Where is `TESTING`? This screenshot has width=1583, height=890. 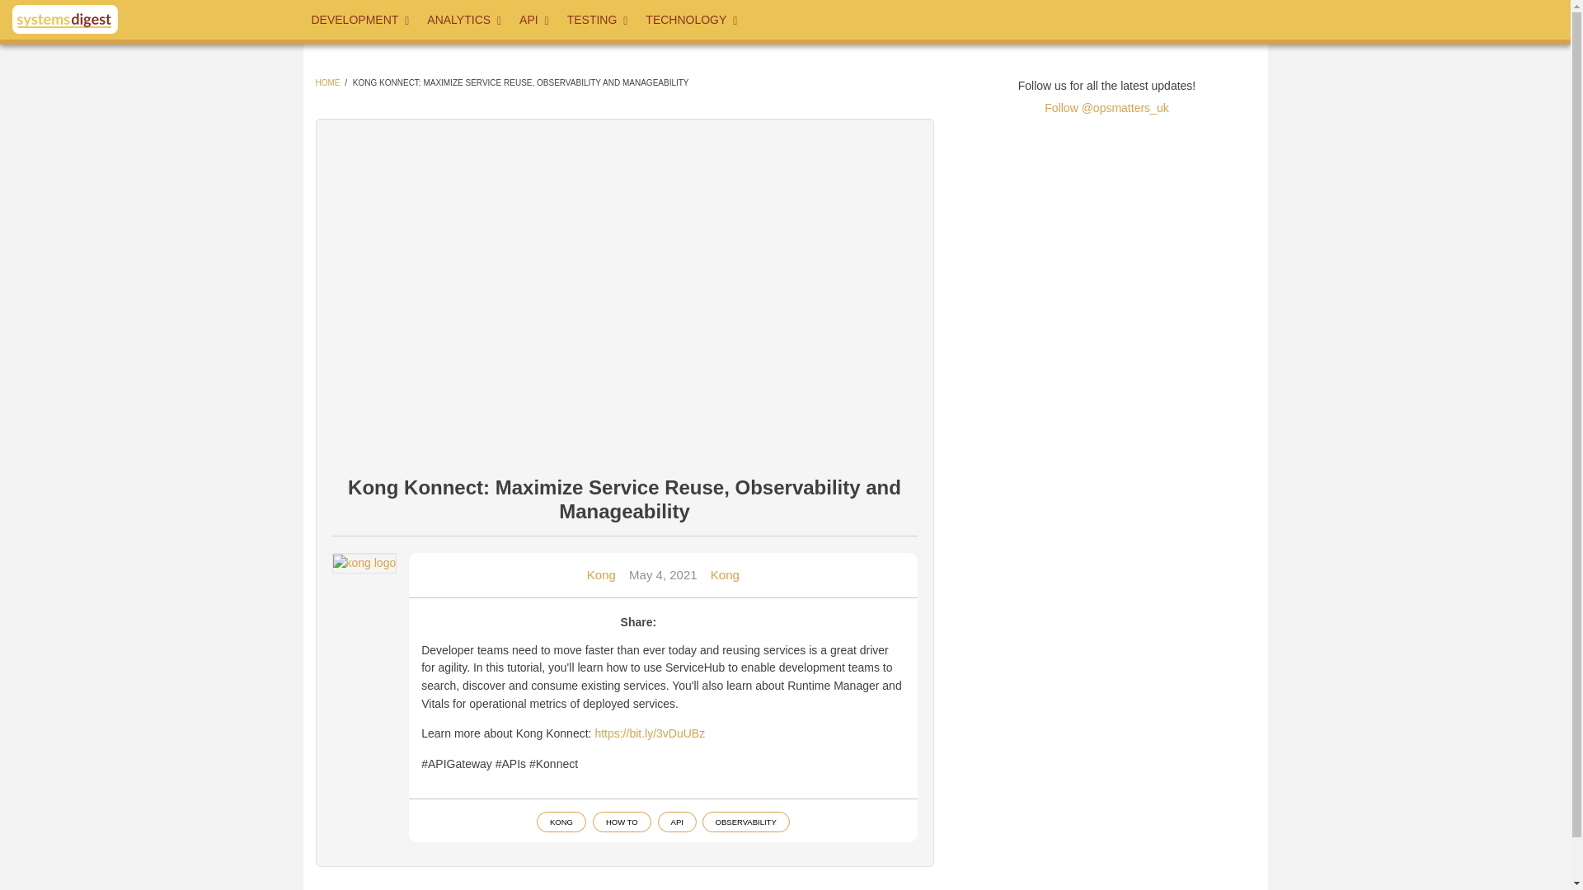 TESTING is located at coordinates (598, 20).